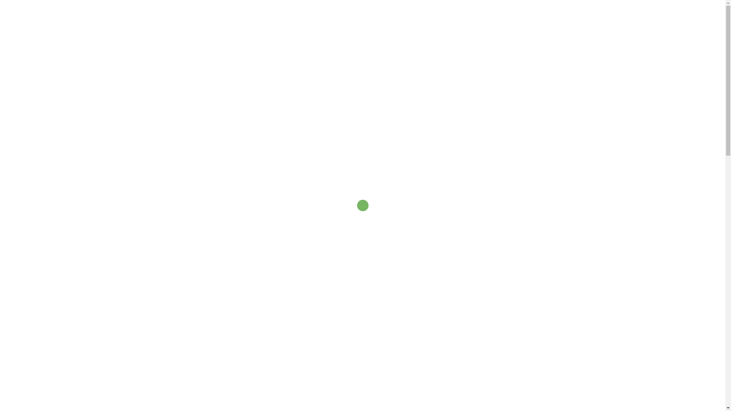  I want to click on HOME, so click(308, 18).